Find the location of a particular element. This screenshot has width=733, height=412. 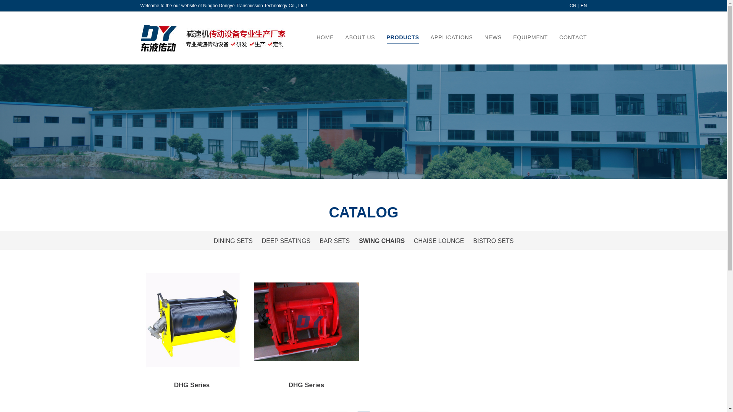

APPLICATIONS is located at coordinates (452, 37).